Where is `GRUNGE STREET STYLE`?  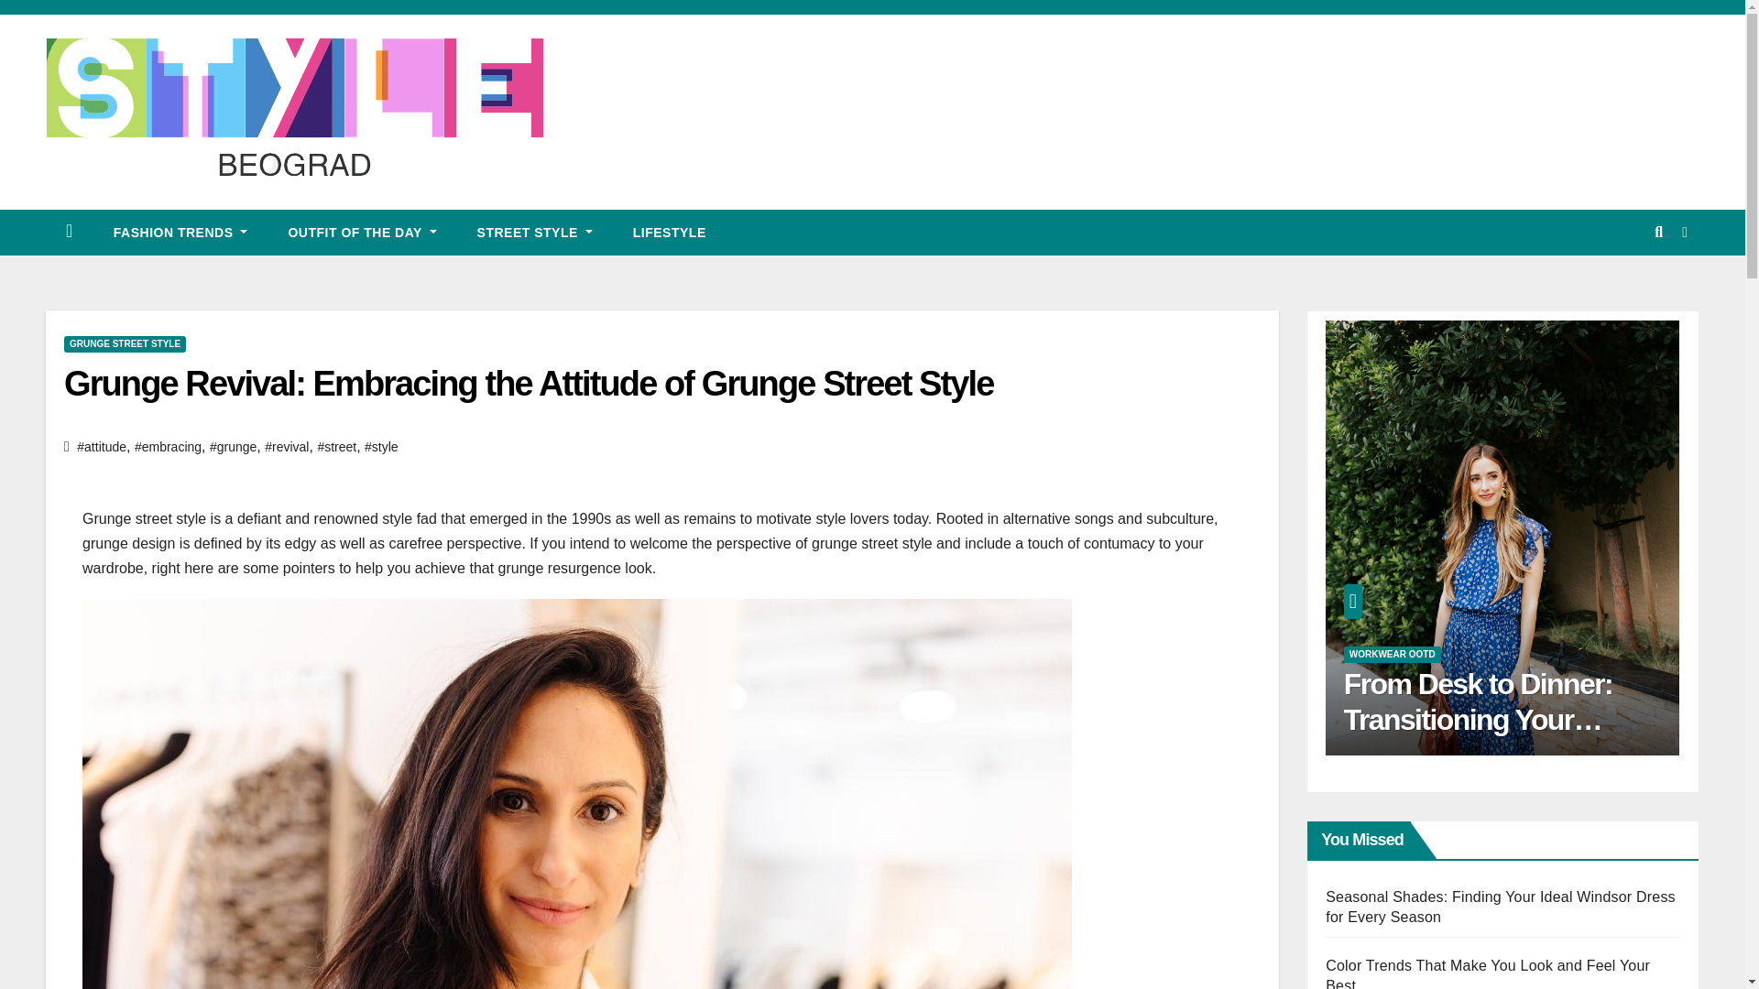 GRUNGE STREET STYLE is located at coordinates (125, 344).